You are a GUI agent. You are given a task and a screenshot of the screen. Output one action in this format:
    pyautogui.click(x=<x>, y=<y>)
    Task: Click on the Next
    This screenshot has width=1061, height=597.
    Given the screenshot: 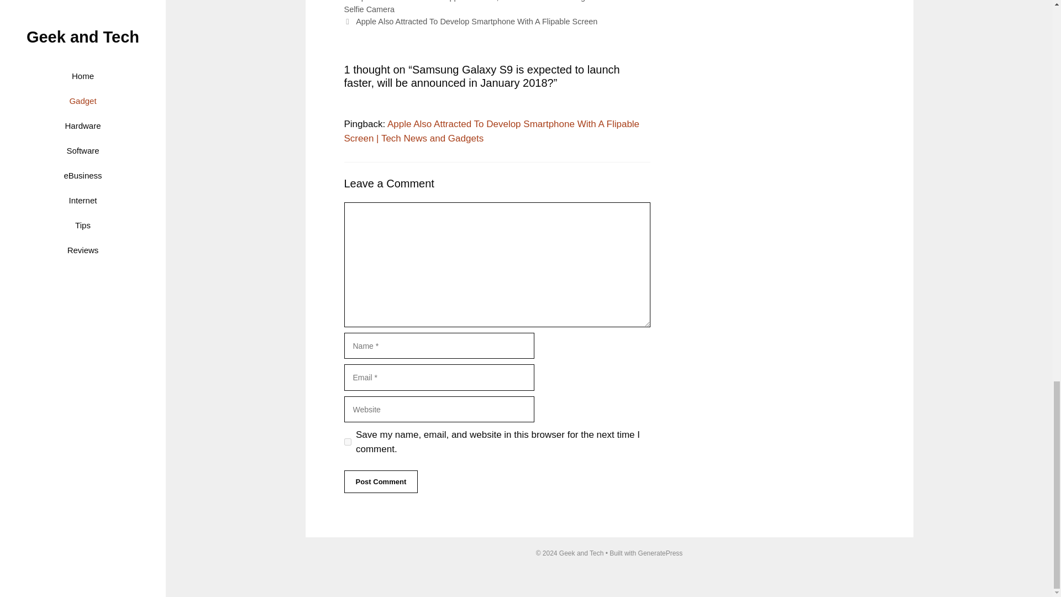 What is the action you would take?
    pyautogui.click(x=470, y=22)
    